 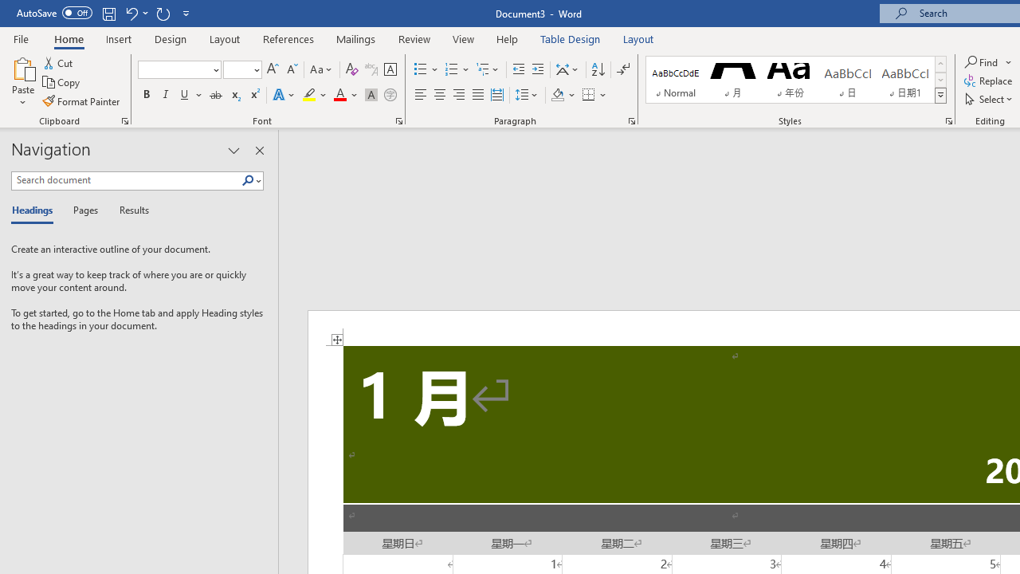 I want to click on Insert, so click(x=120, y=38).